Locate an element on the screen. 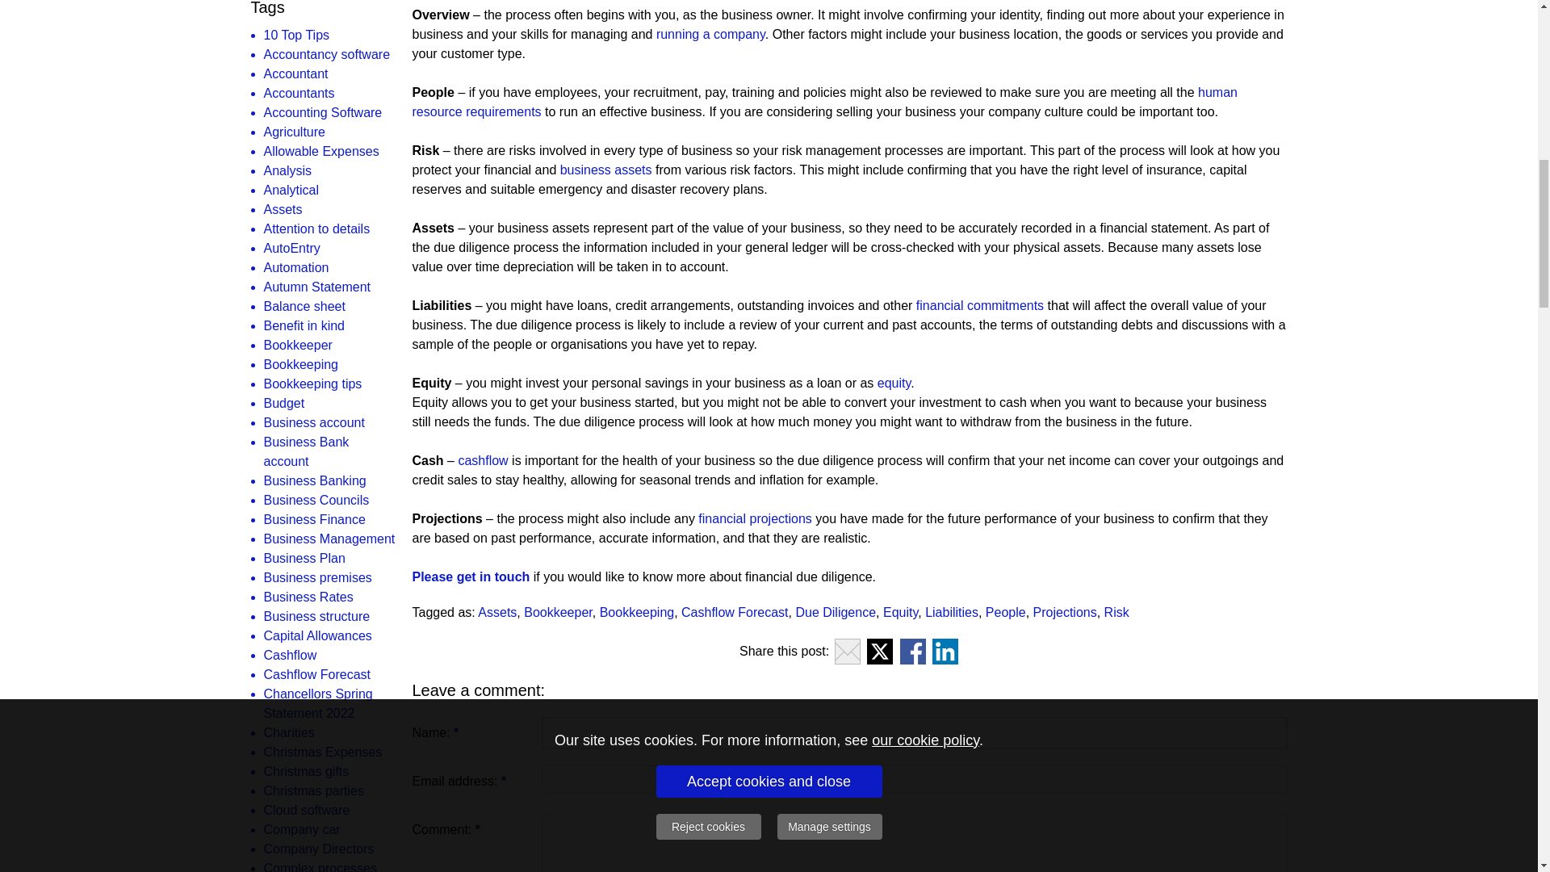 This screenshot has height=872, width=1550. Liabilities is located at coordinates (951, 612).